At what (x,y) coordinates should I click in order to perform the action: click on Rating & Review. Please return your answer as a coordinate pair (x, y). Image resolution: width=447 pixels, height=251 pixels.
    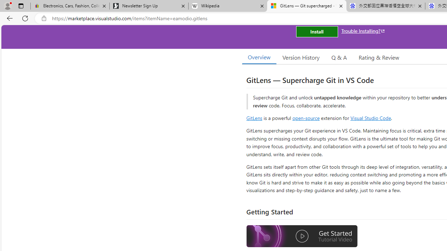
    Looking at the image, I should click on (379, 57).